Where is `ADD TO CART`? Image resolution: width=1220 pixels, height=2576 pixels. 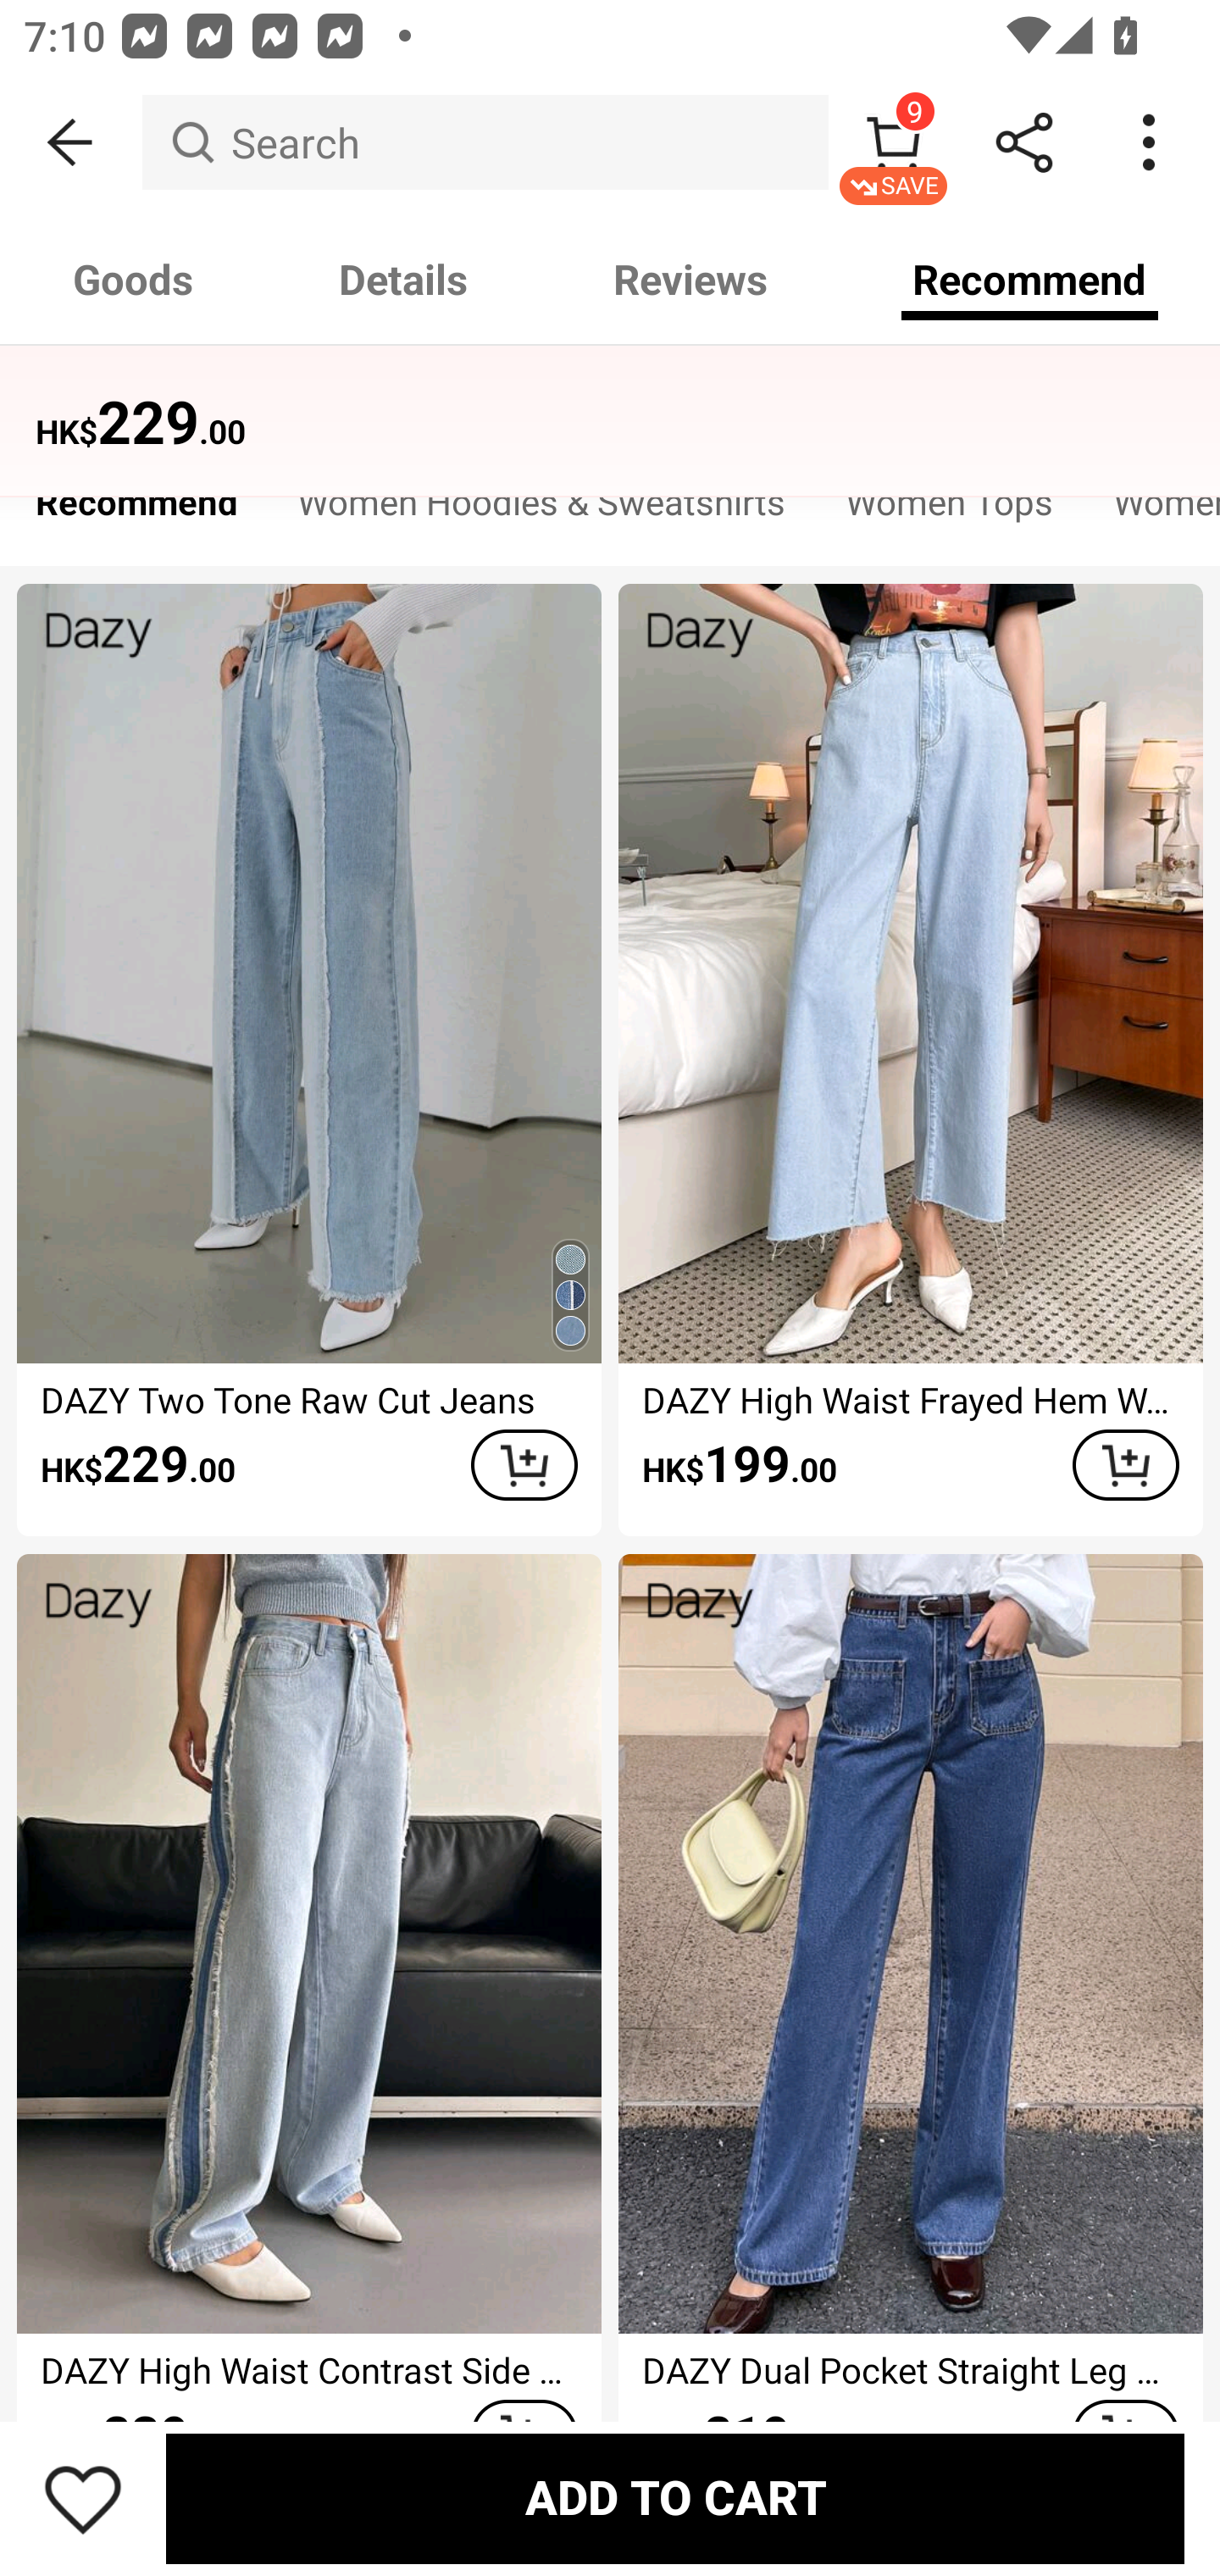
ADD TO CART is located at coordinates (524, 1466).